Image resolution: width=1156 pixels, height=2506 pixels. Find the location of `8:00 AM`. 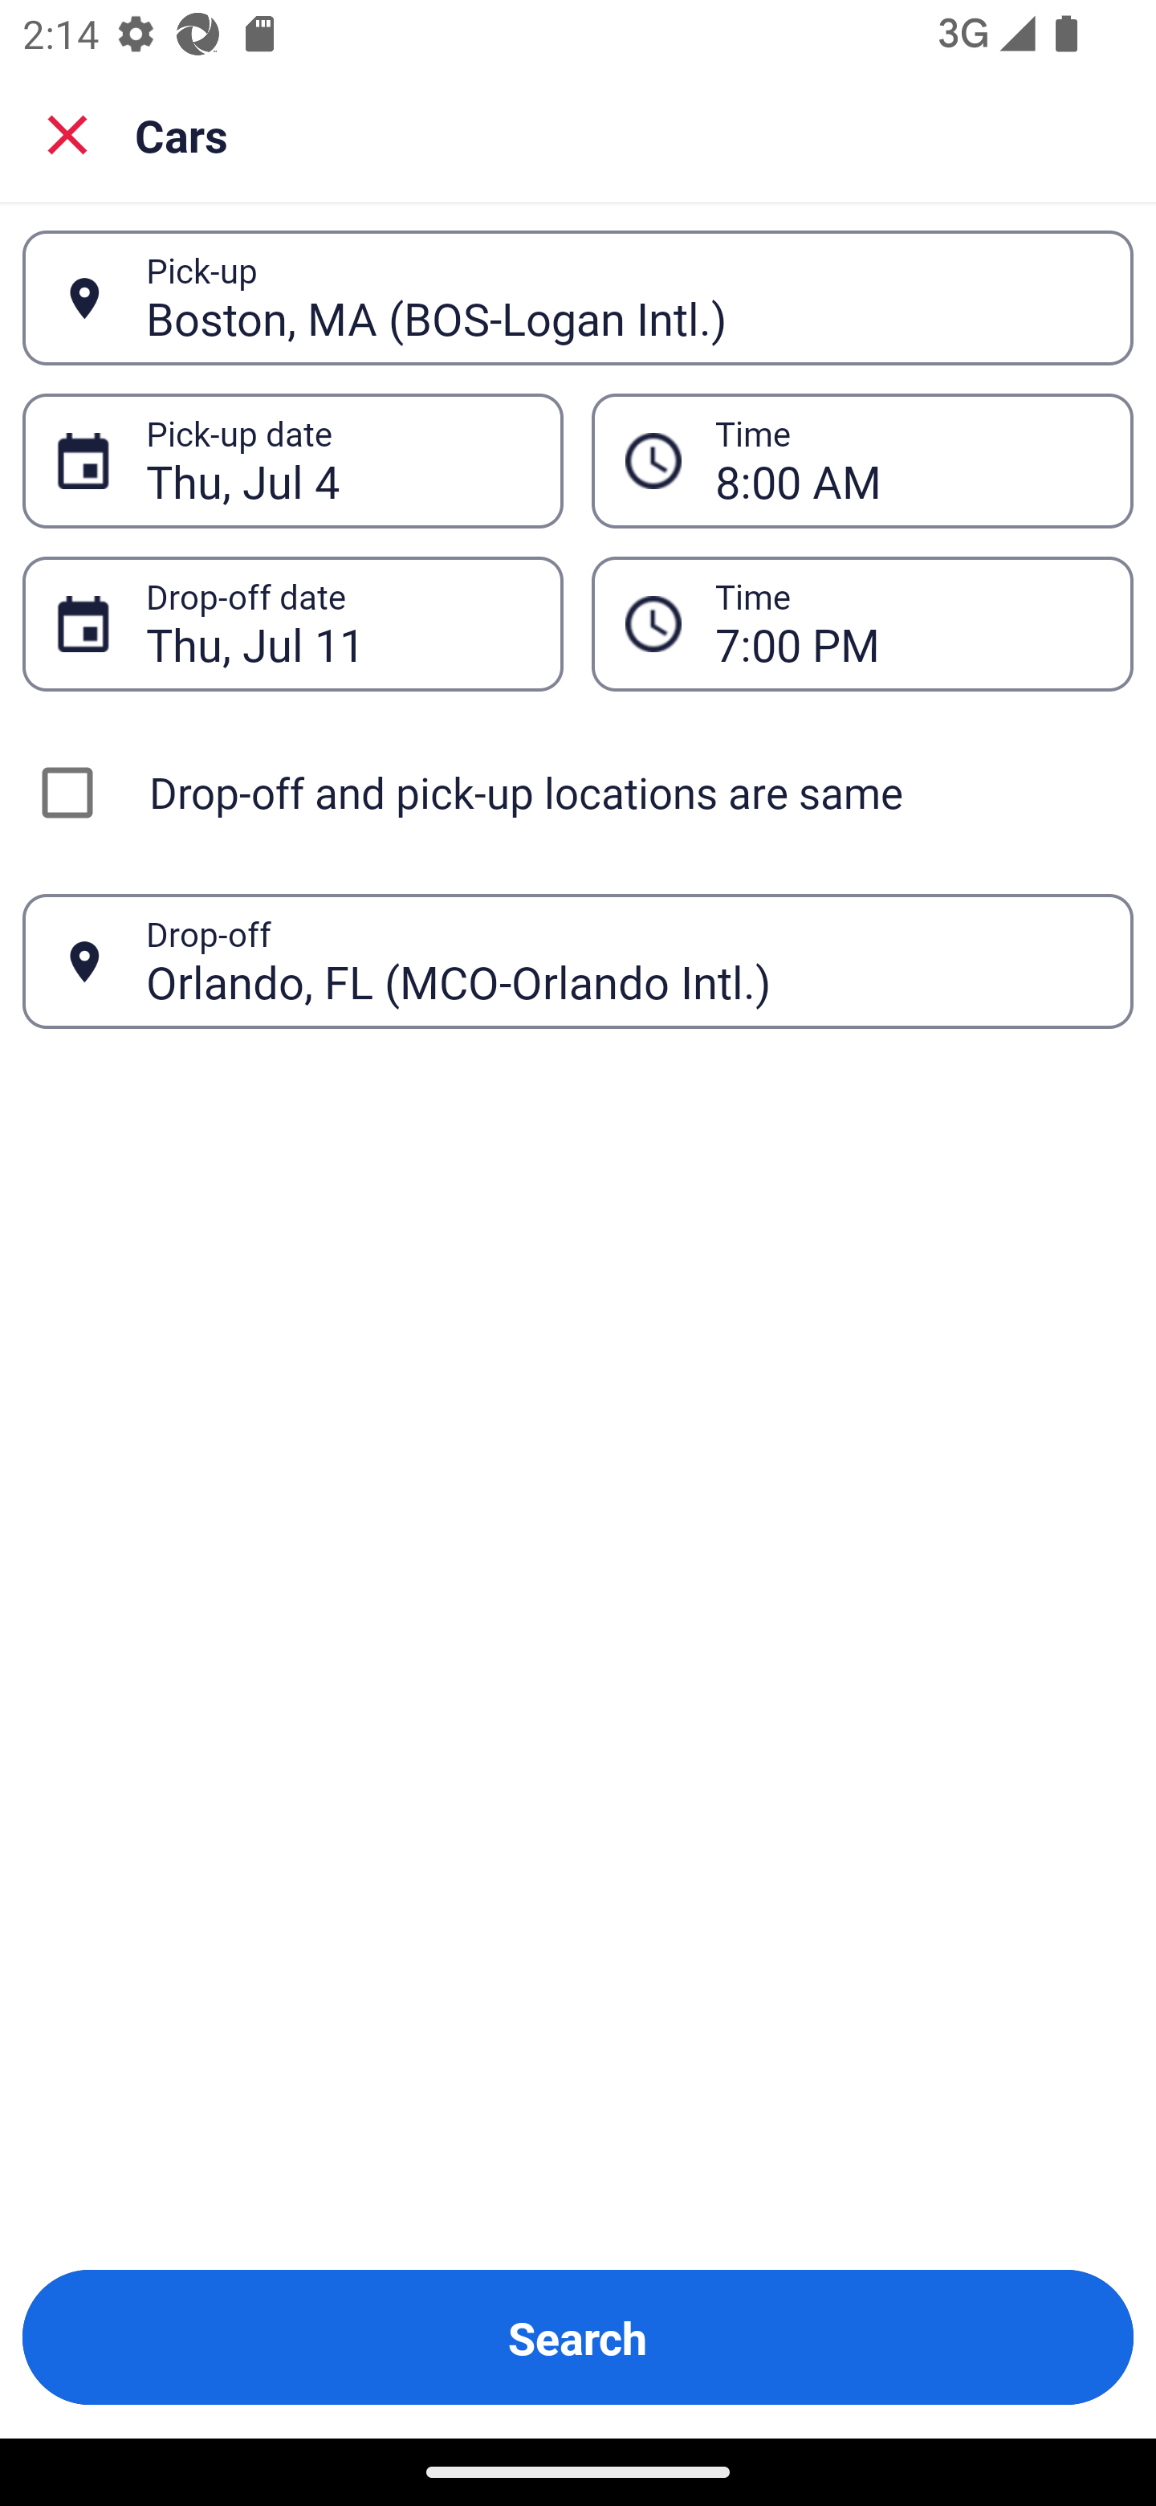

8:00 AM is located at coordinates (907, 461).